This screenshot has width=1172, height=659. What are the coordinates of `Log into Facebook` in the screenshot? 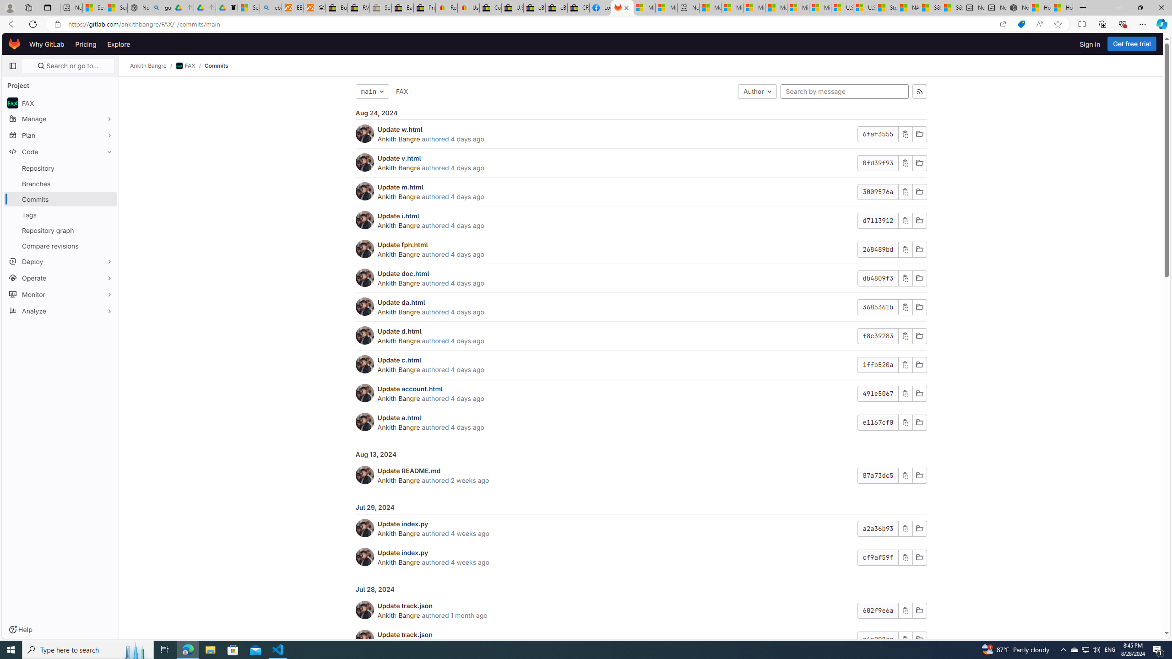 It's located at (601, 8).